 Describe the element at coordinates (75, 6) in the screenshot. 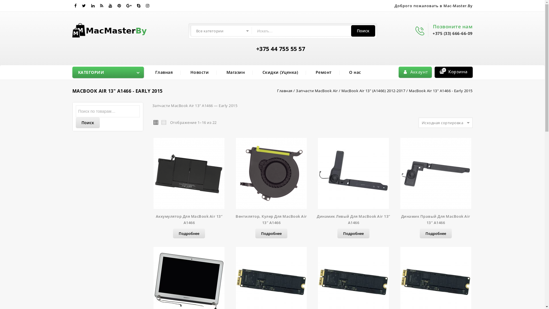

I see `Facebook` at that location.